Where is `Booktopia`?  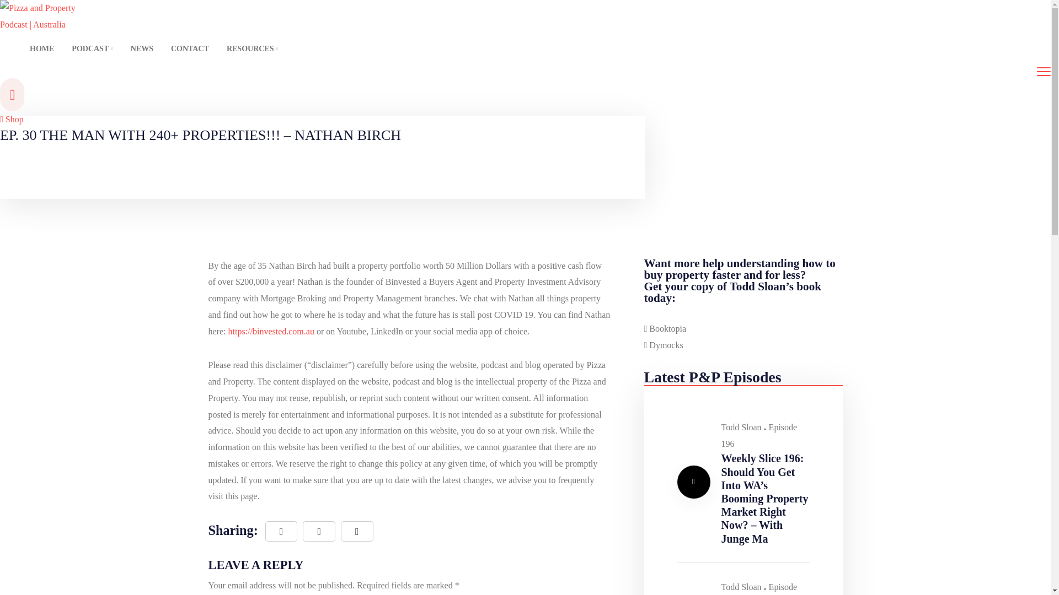 Booktopia is located at coordinates (665, 328).